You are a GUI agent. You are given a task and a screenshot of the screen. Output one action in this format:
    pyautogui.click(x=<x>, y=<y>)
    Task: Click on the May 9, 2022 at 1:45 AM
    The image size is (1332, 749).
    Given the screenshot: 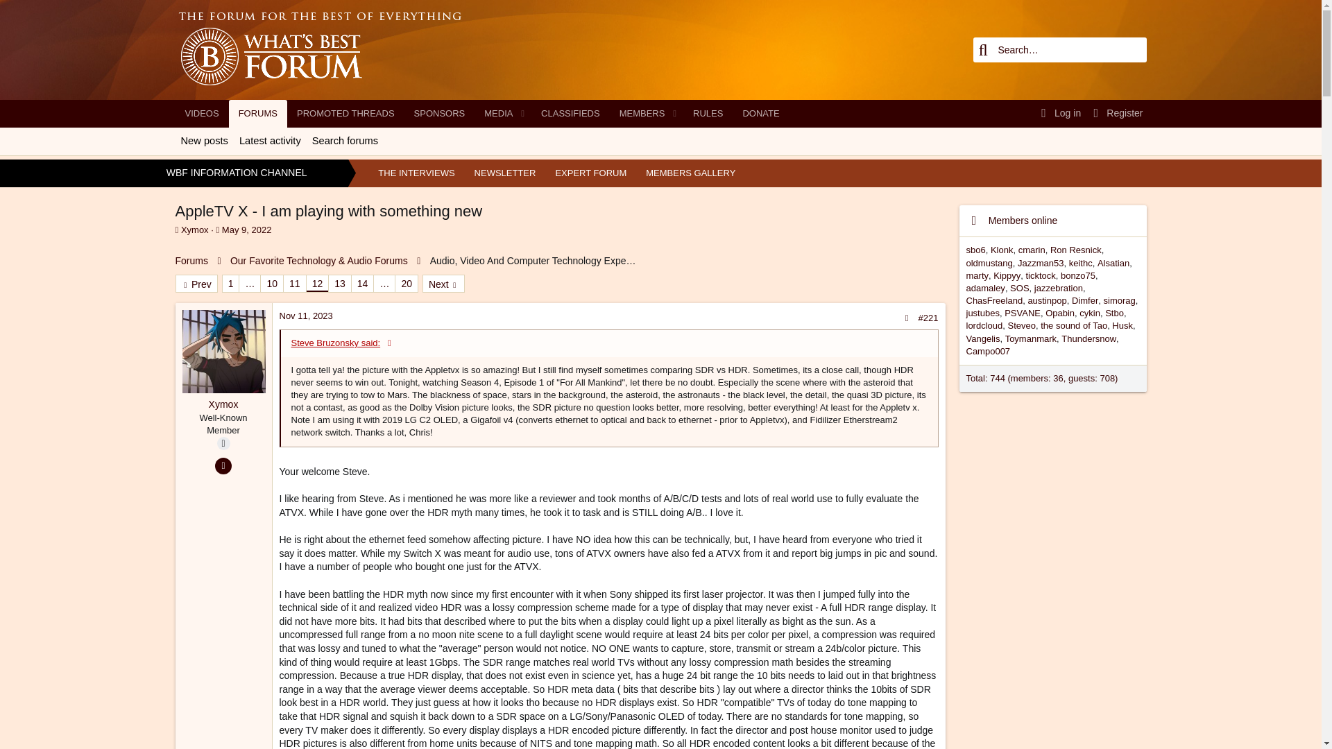 What is the action you would take?
    pyautogui.click(x=279, y=157)
    